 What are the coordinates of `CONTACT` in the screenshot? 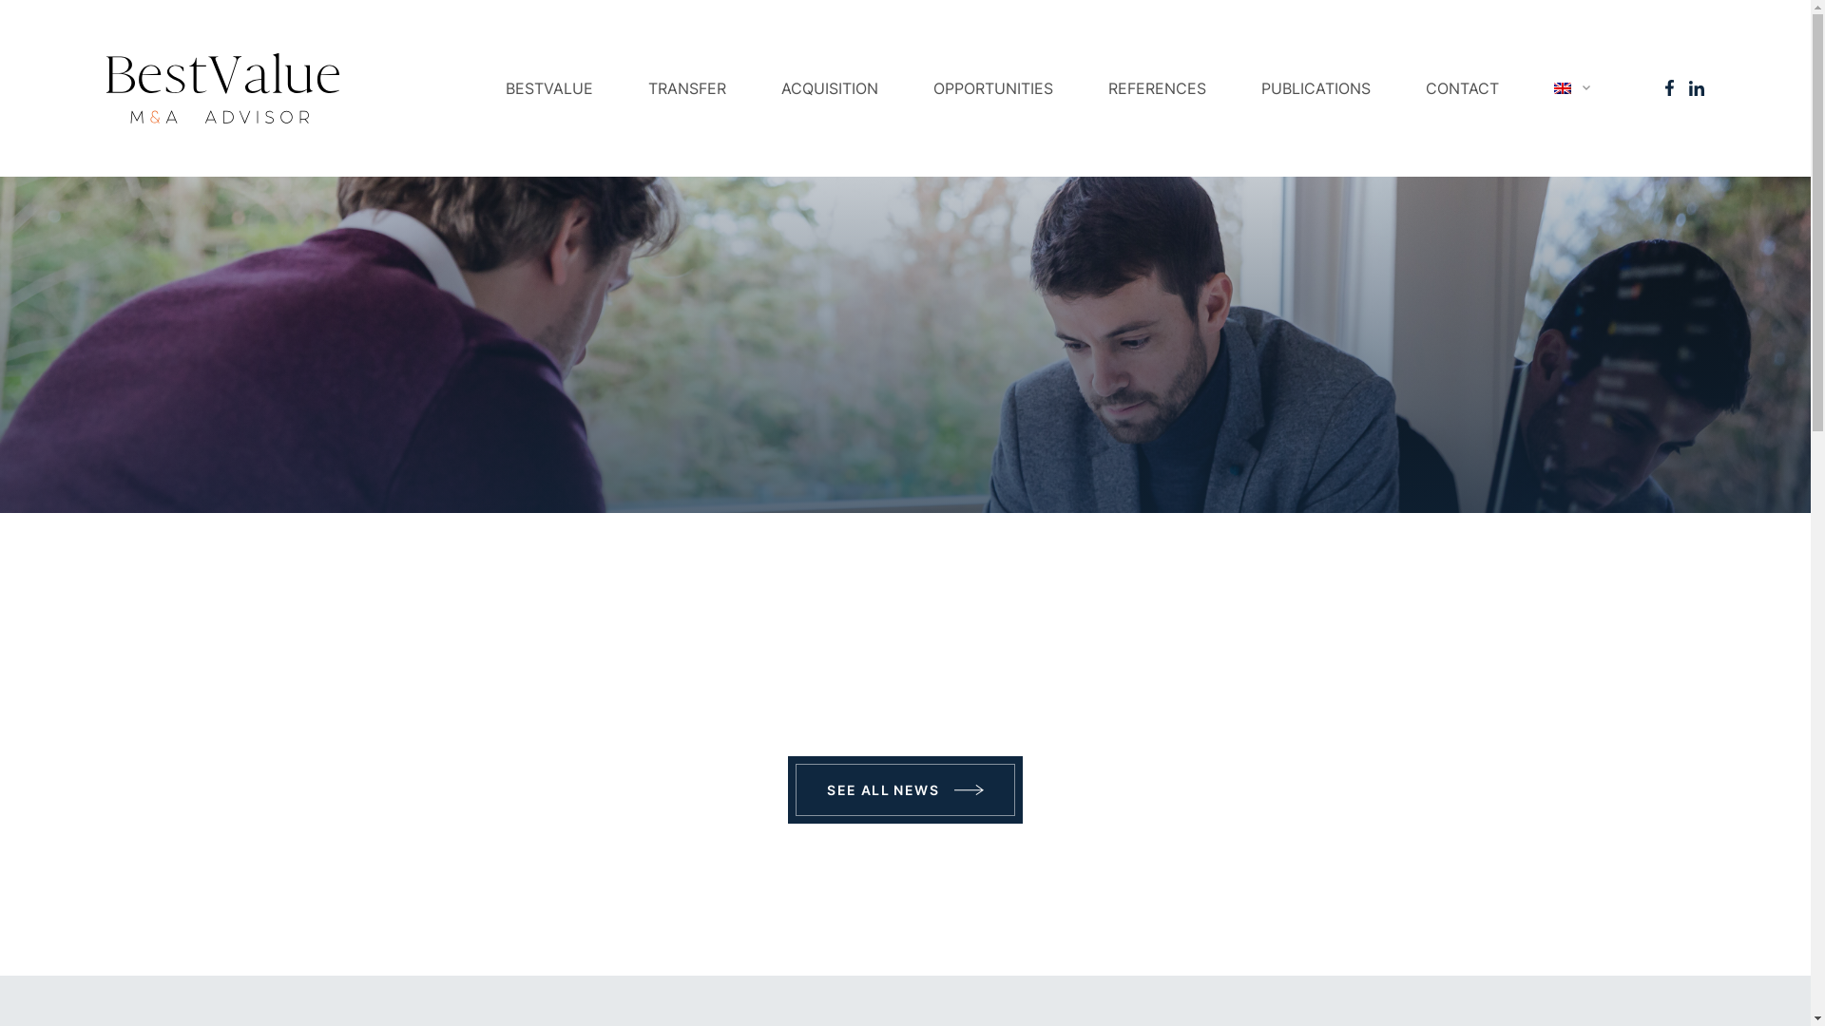 It's located at (1462, 88).